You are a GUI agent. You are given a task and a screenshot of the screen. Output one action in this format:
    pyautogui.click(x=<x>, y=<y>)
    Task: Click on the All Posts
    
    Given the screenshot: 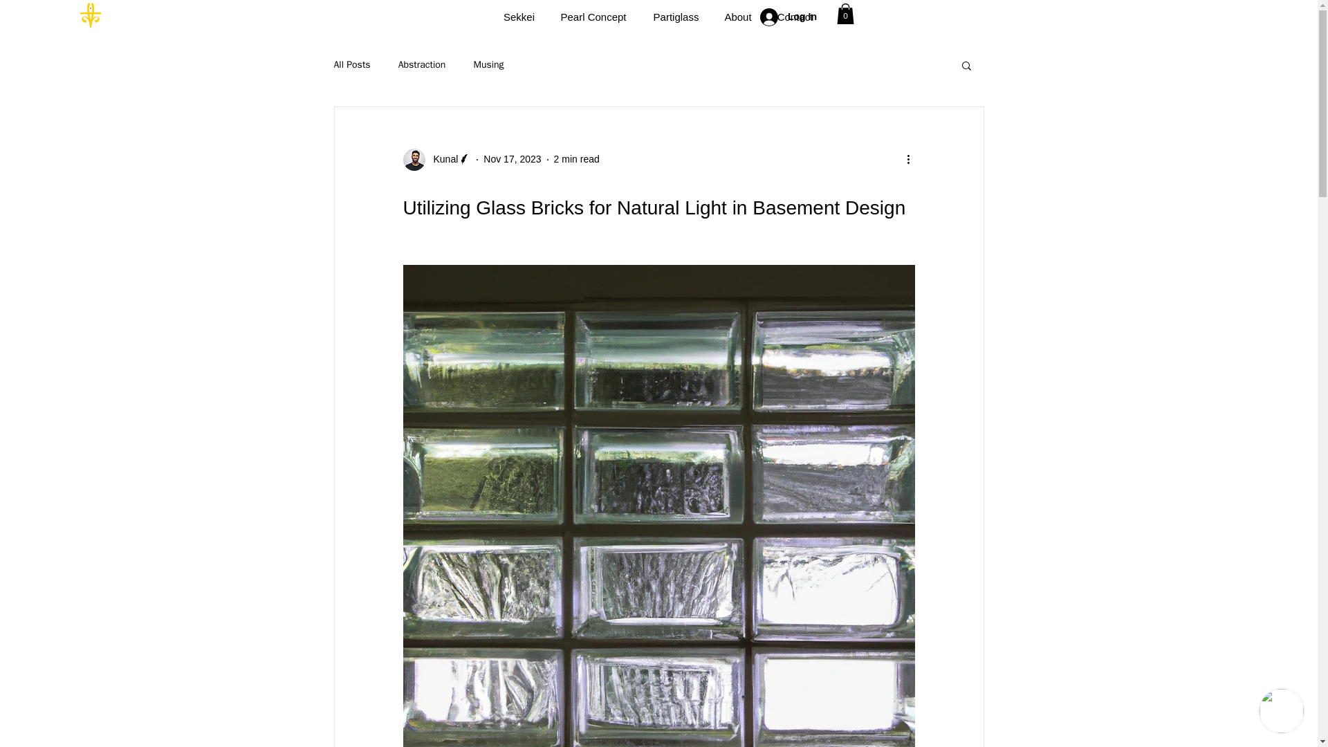 What is the action you would take?
    pyautogui.click(x=351, y=65)
    